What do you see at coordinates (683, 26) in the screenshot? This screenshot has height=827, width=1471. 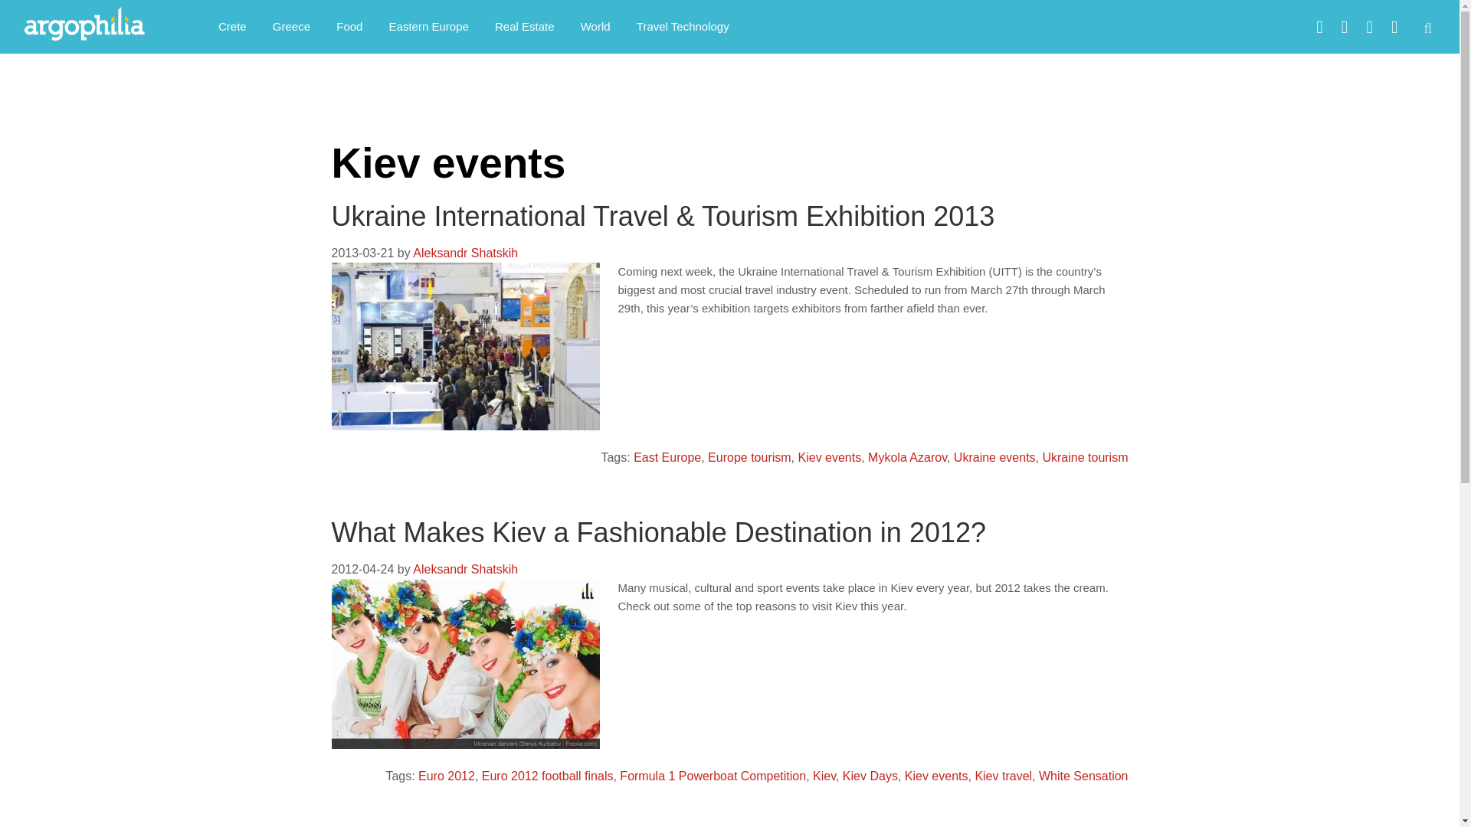 I see `Travel Technology` at bounding box center [683, 26].